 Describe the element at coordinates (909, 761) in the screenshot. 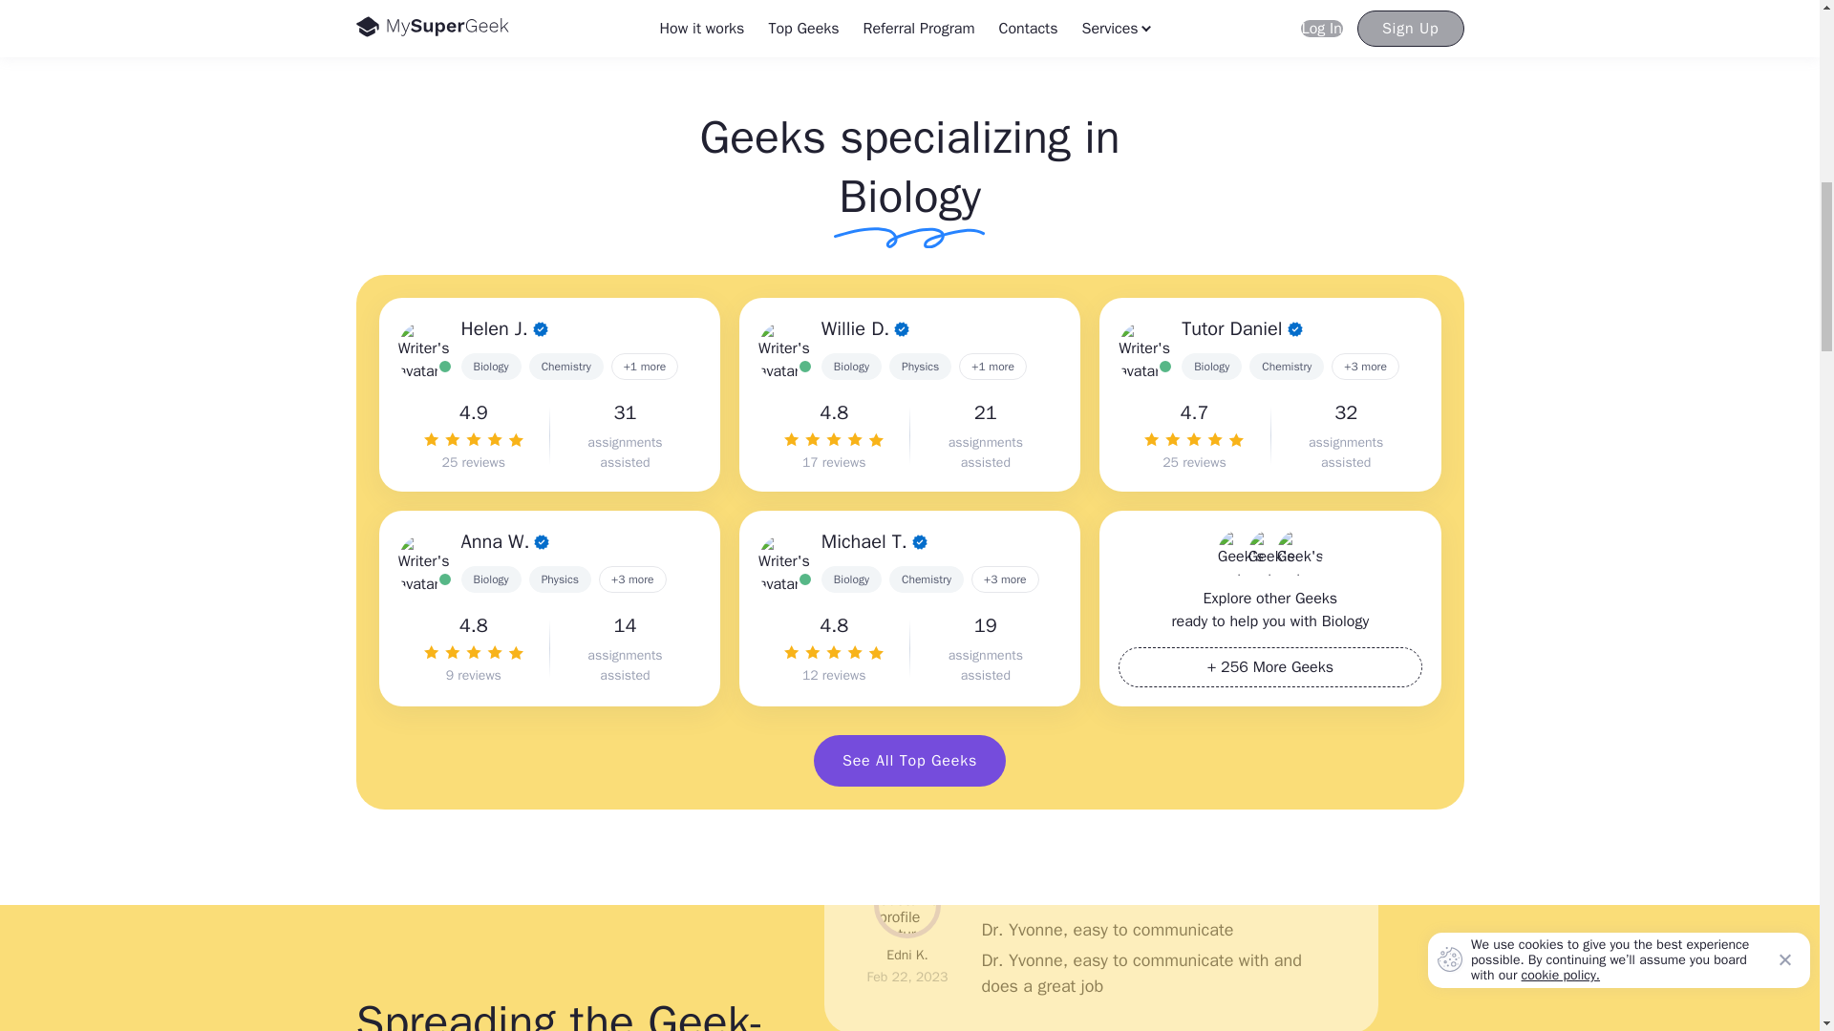

I see `See All Top Geeks` at that location.